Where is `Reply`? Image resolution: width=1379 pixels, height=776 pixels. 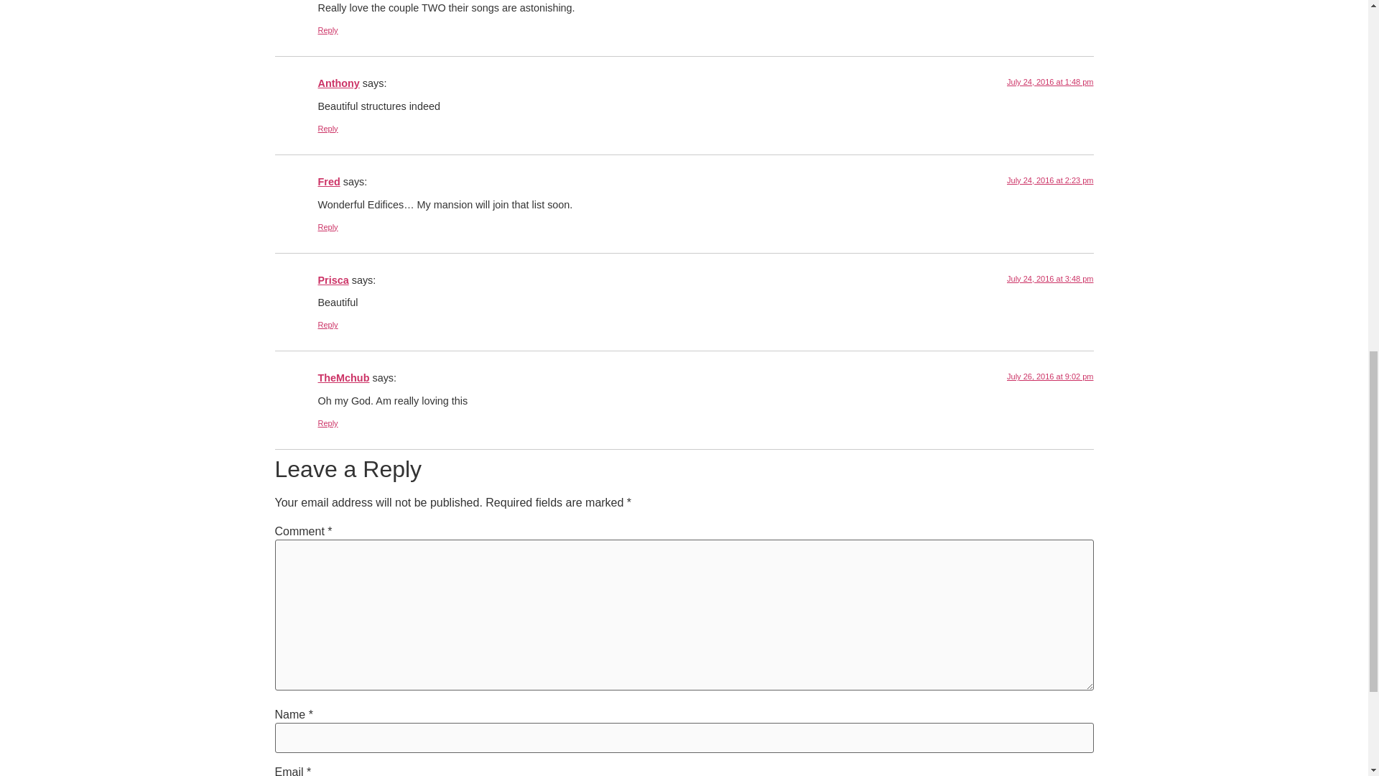
Reply is located at coordinates (328, 29).